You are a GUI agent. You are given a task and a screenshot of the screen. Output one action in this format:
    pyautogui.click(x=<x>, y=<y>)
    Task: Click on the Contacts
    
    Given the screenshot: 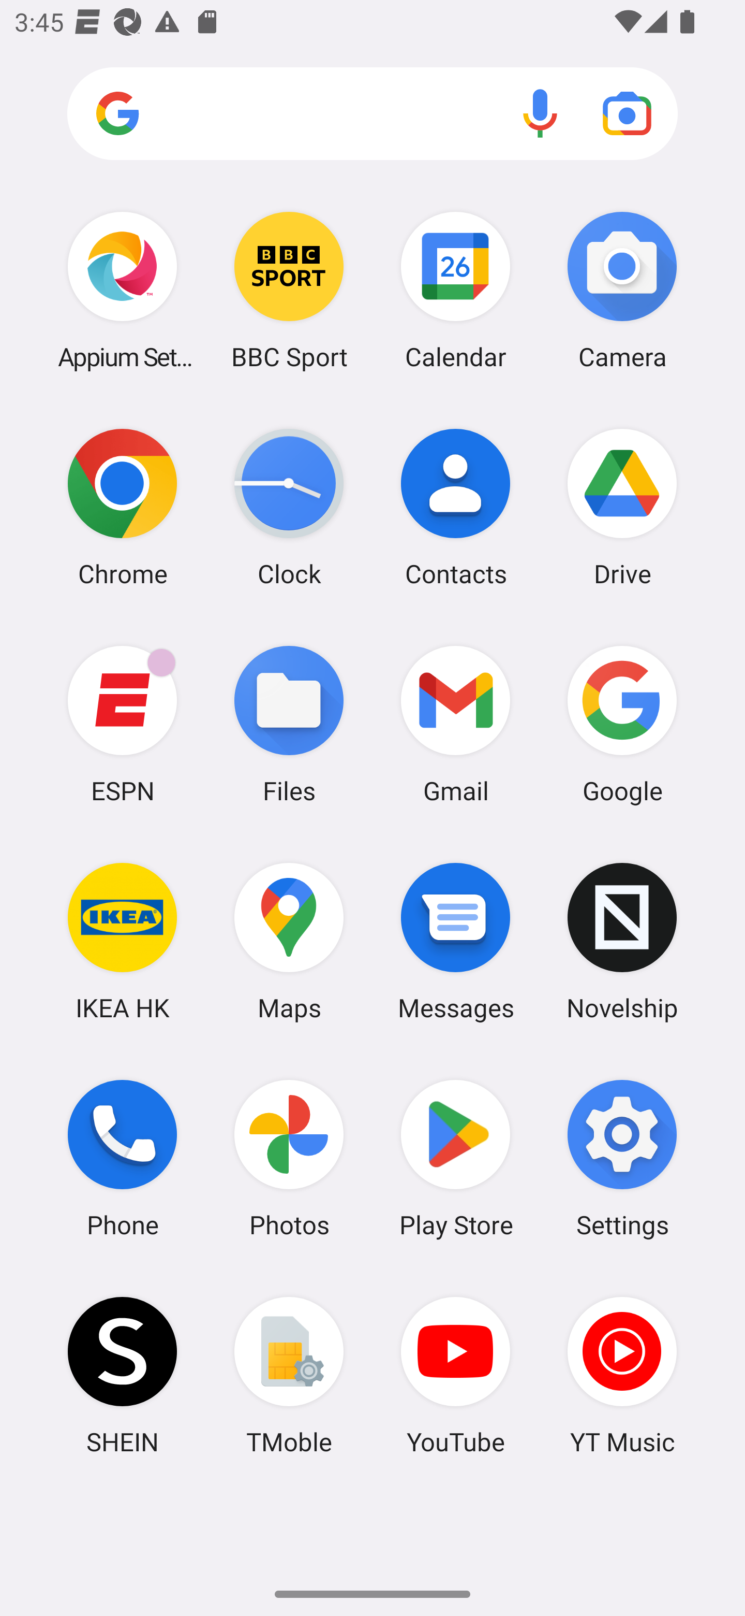 What is the action you would take?
    pyautogui.click(x=456, y=507)
    